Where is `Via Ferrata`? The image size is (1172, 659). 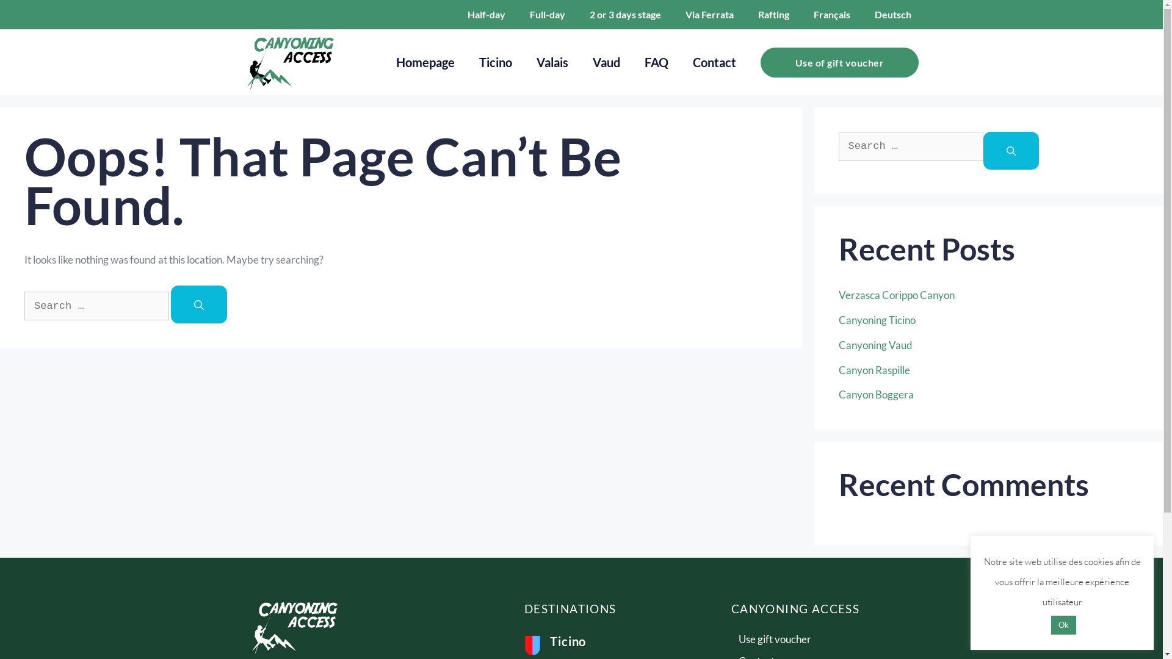
Via Ferrata is located at coordinates (709, 15).